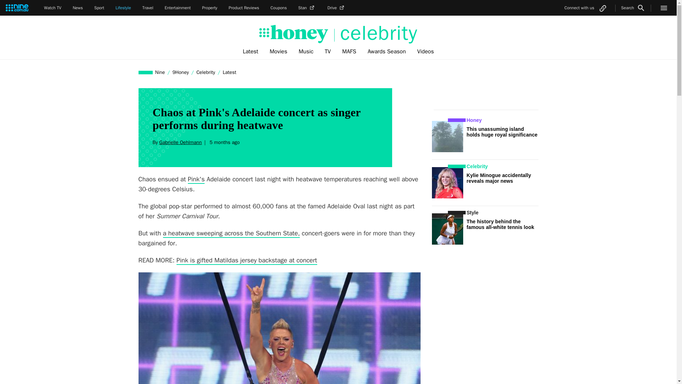  What do you see at coordinates (196, 179) in the screenshot?
I see `Pink's` at bounding box center [196, 179].